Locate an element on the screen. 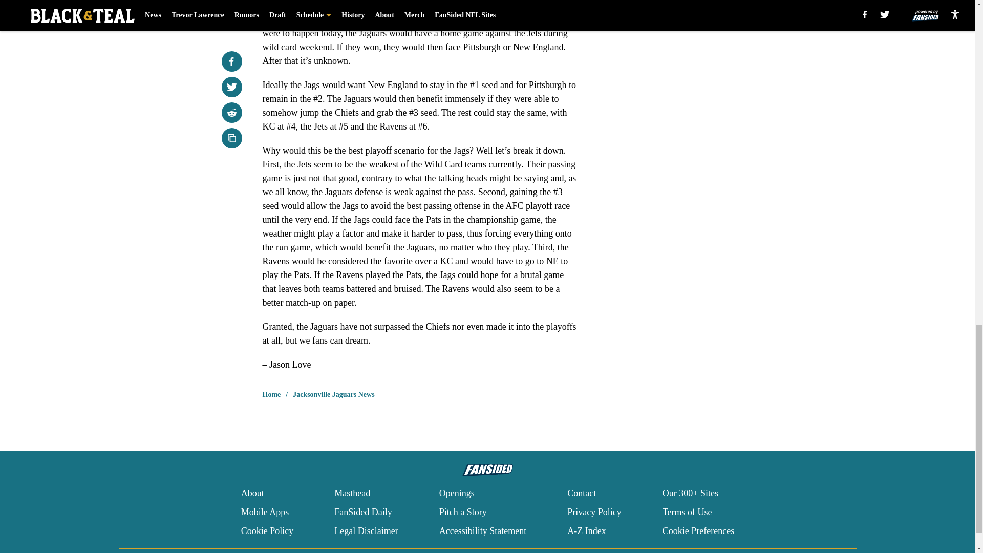 The height and width of the screenshot is (553, 983). Terms of Use is located at coordinates (687, 512).